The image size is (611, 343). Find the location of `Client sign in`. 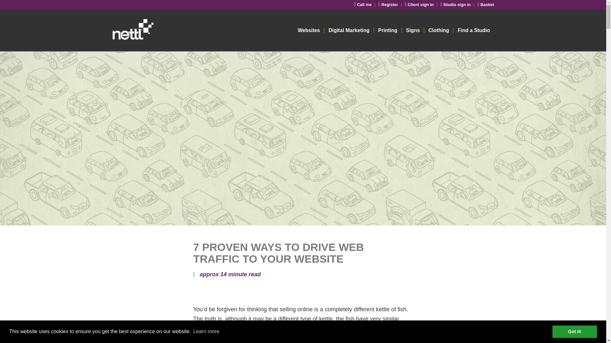

Client sign in is located at coordinates (419, 4).